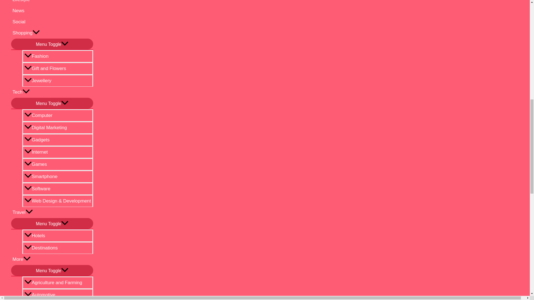 The height and width of the screenshot is (300, 534). What do you see at coordinates (58, 68) in the screenshot?
I see `Gift and Flowers` at bounding box center [58, 68].